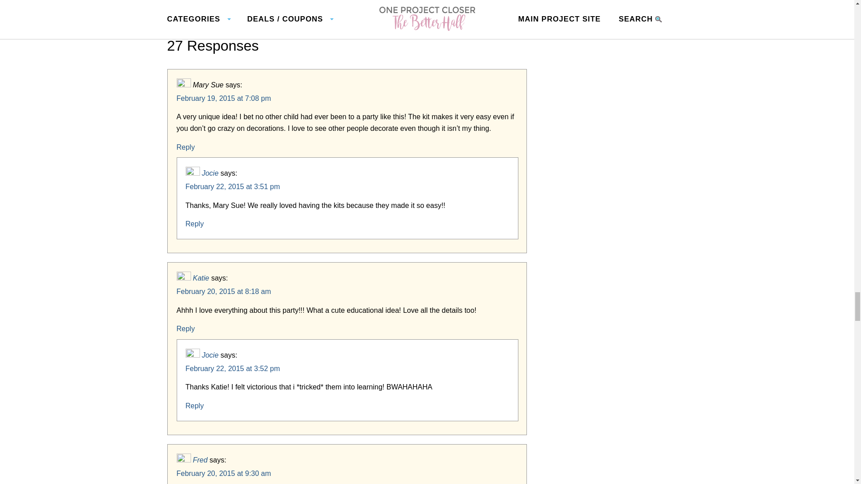 This screenshot has width=861, height=484. Describe the element at coordinates (233, 186) in the screenshot. I see `February 22, 2015 at 3:51 pm` at that location.